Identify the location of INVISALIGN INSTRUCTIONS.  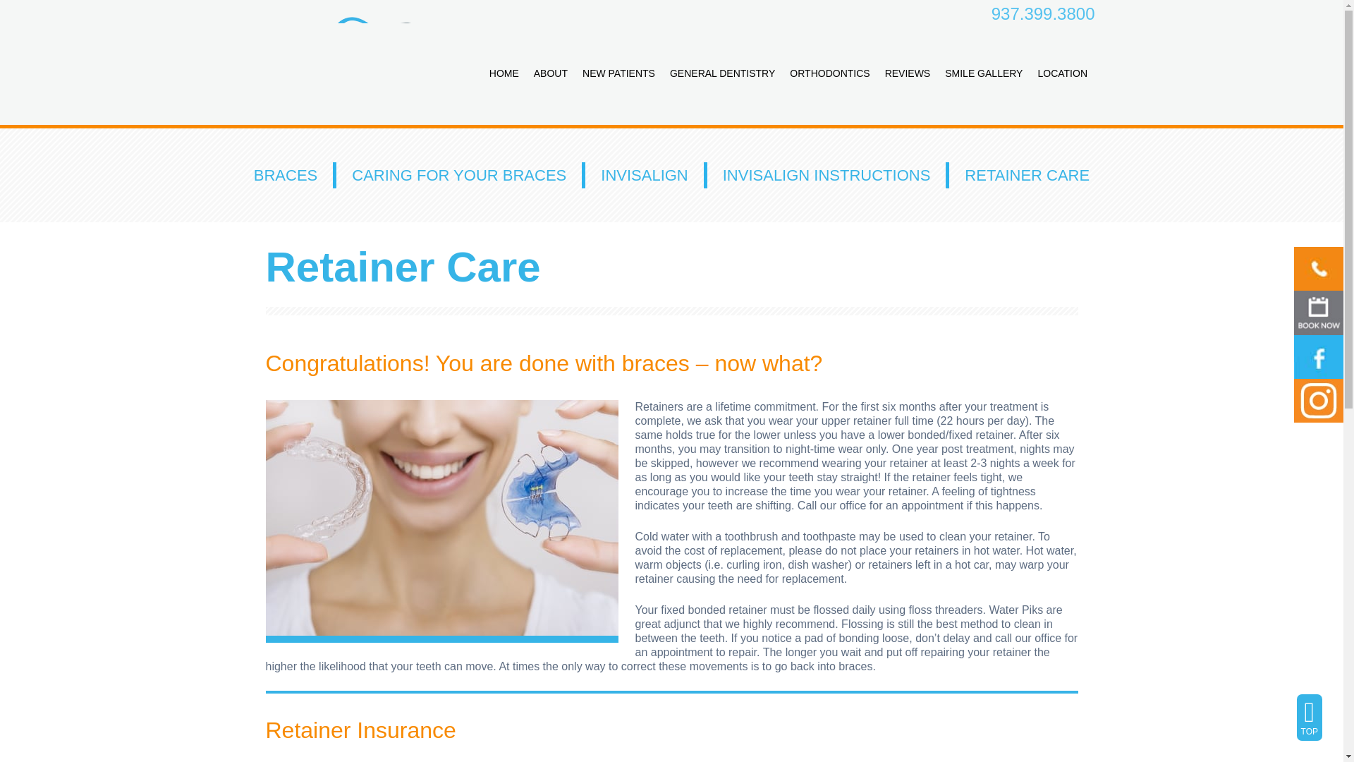
(827, 175).